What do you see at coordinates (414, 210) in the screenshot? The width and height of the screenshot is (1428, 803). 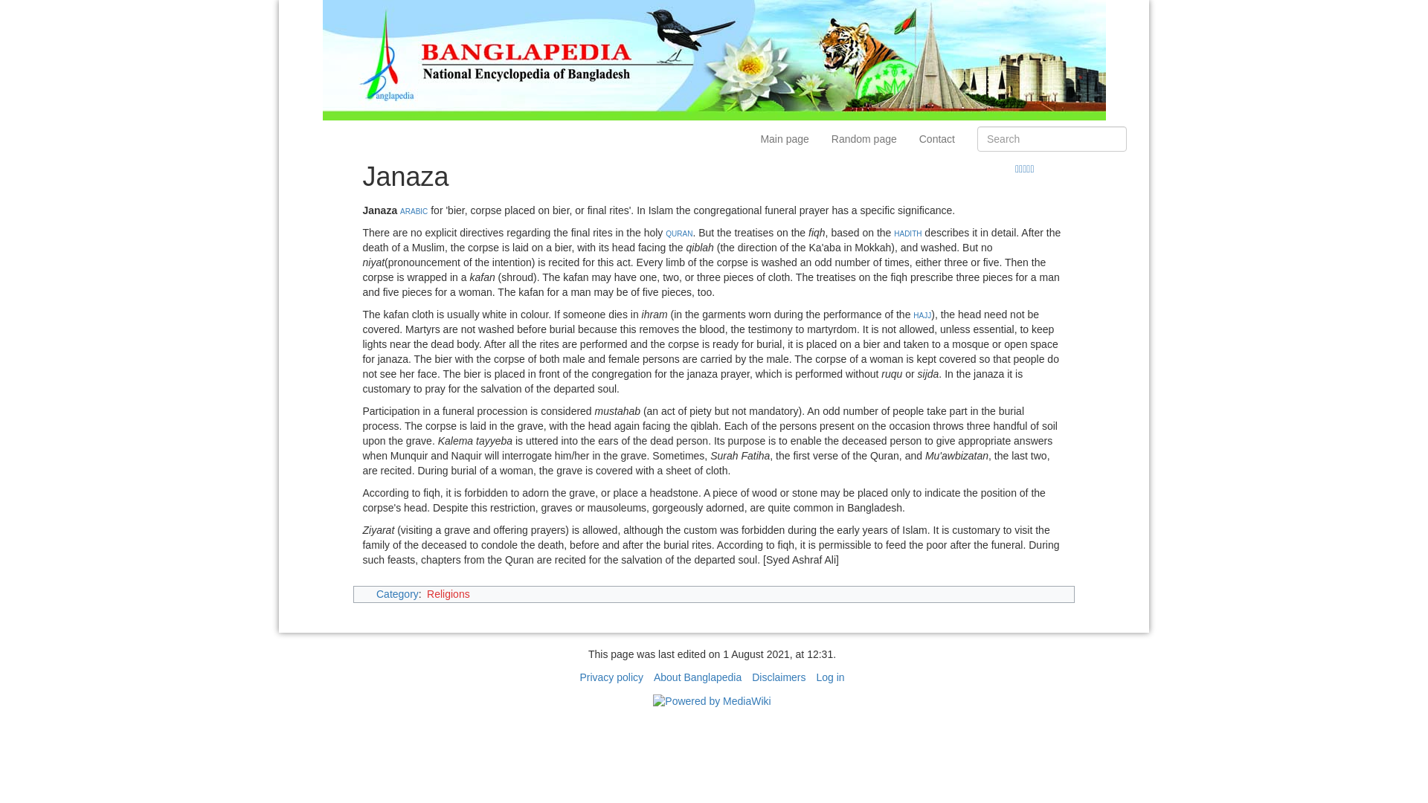 I see `Arabic` at bounding box center [414, 210].